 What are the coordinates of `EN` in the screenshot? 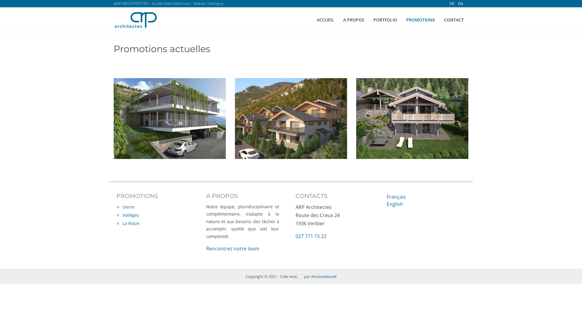 It's located at (461, 4).